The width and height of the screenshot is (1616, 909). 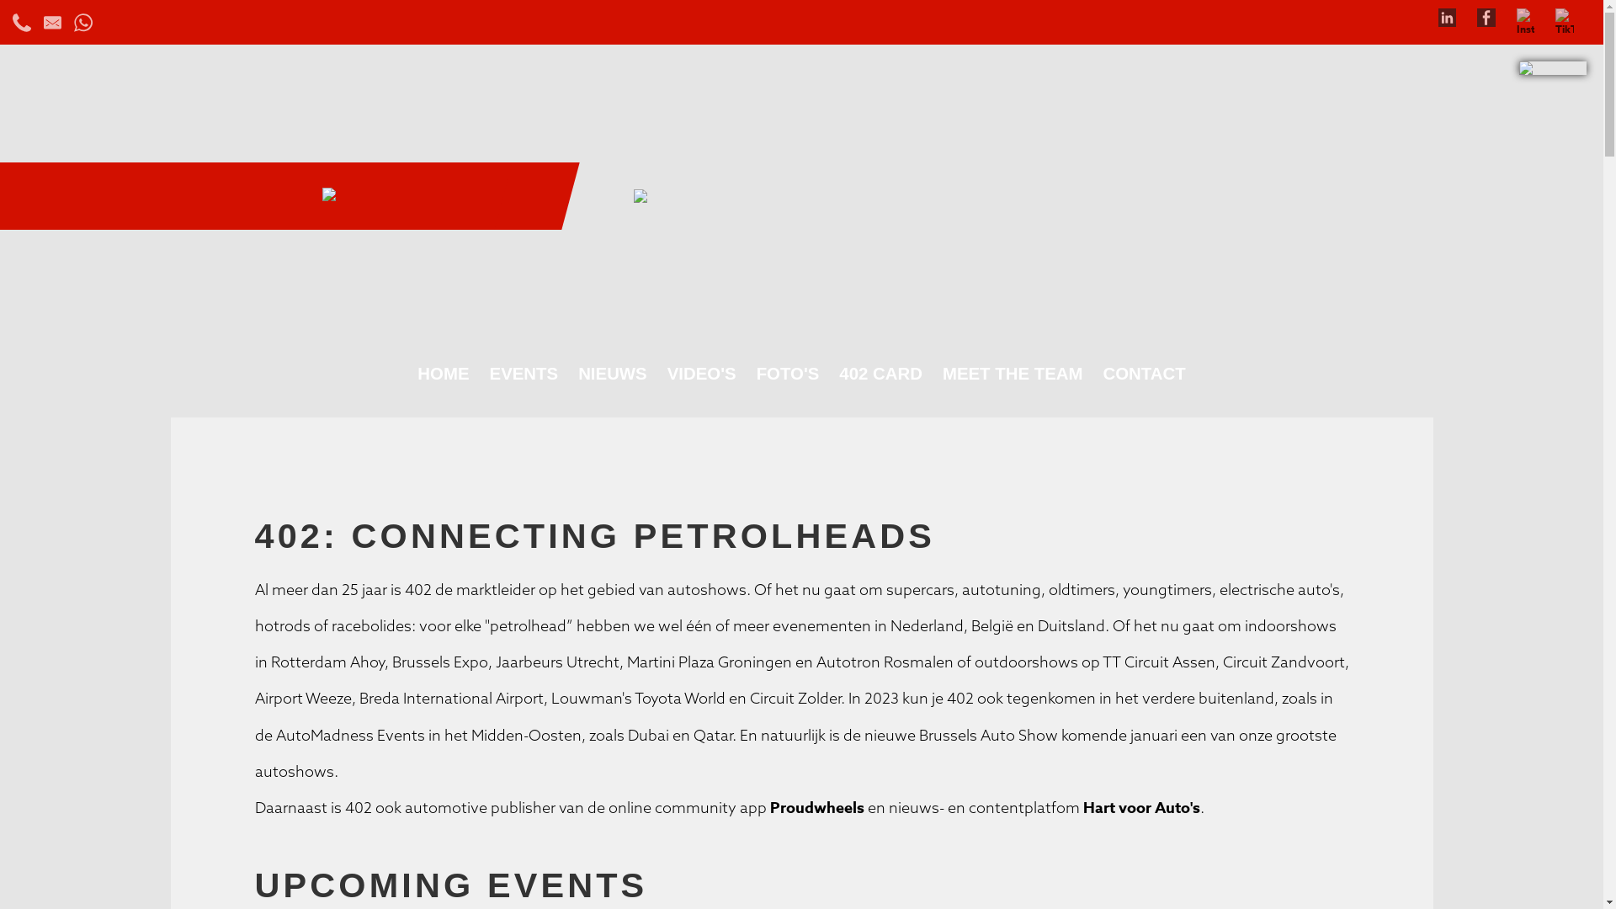 I want to click on Instagram, so click(x=1526, y=15).